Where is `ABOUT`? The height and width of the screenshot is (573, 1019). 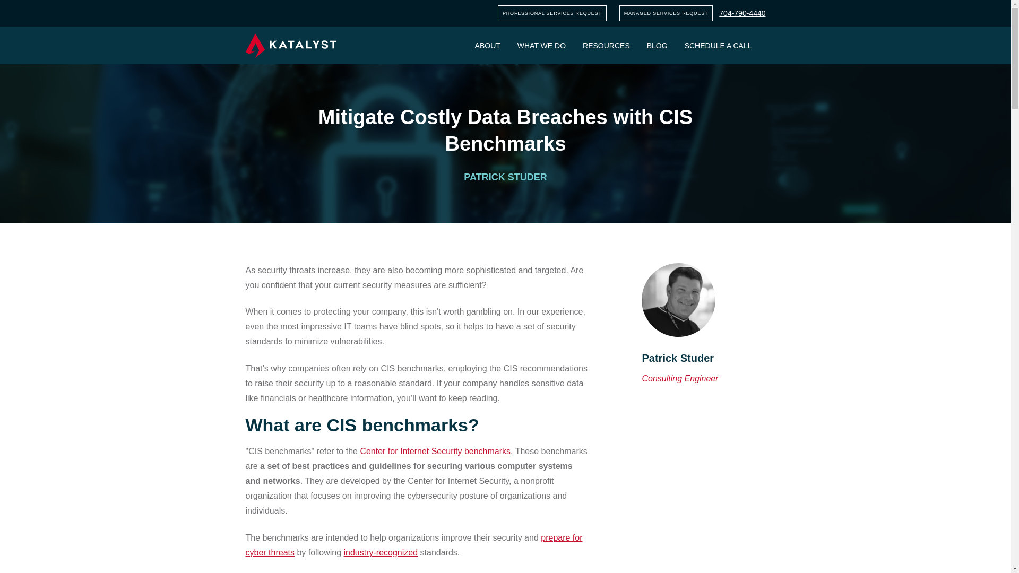
ABOUT is located at coordinates (487, 45).